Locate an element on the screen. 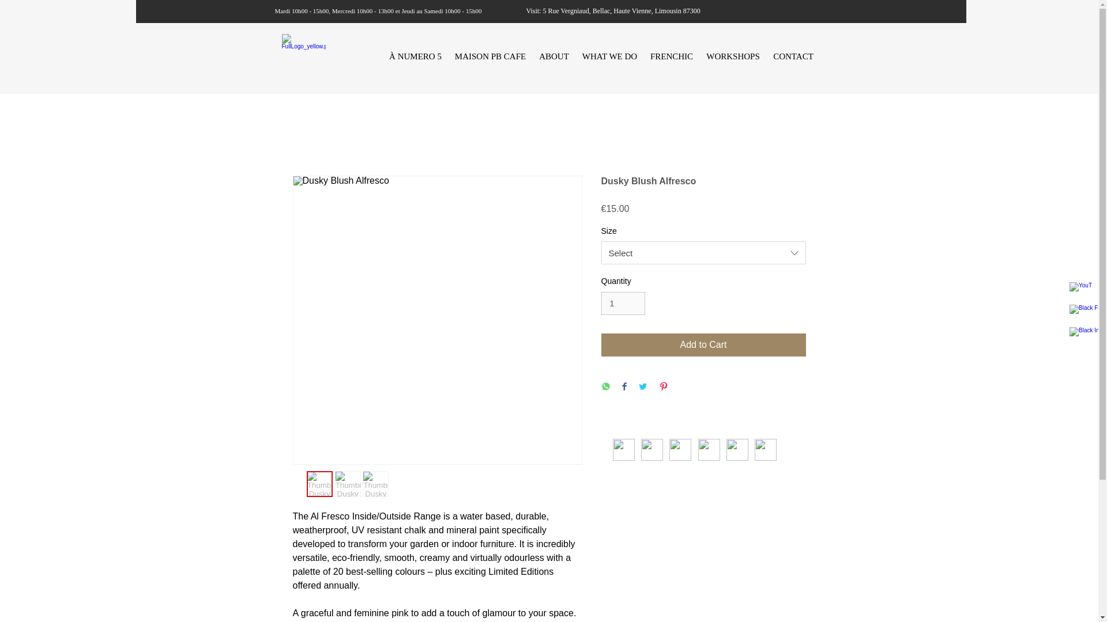 This screenshot has width=1107, height=622. VictoryLane.png is located at coordinates (679, 450).